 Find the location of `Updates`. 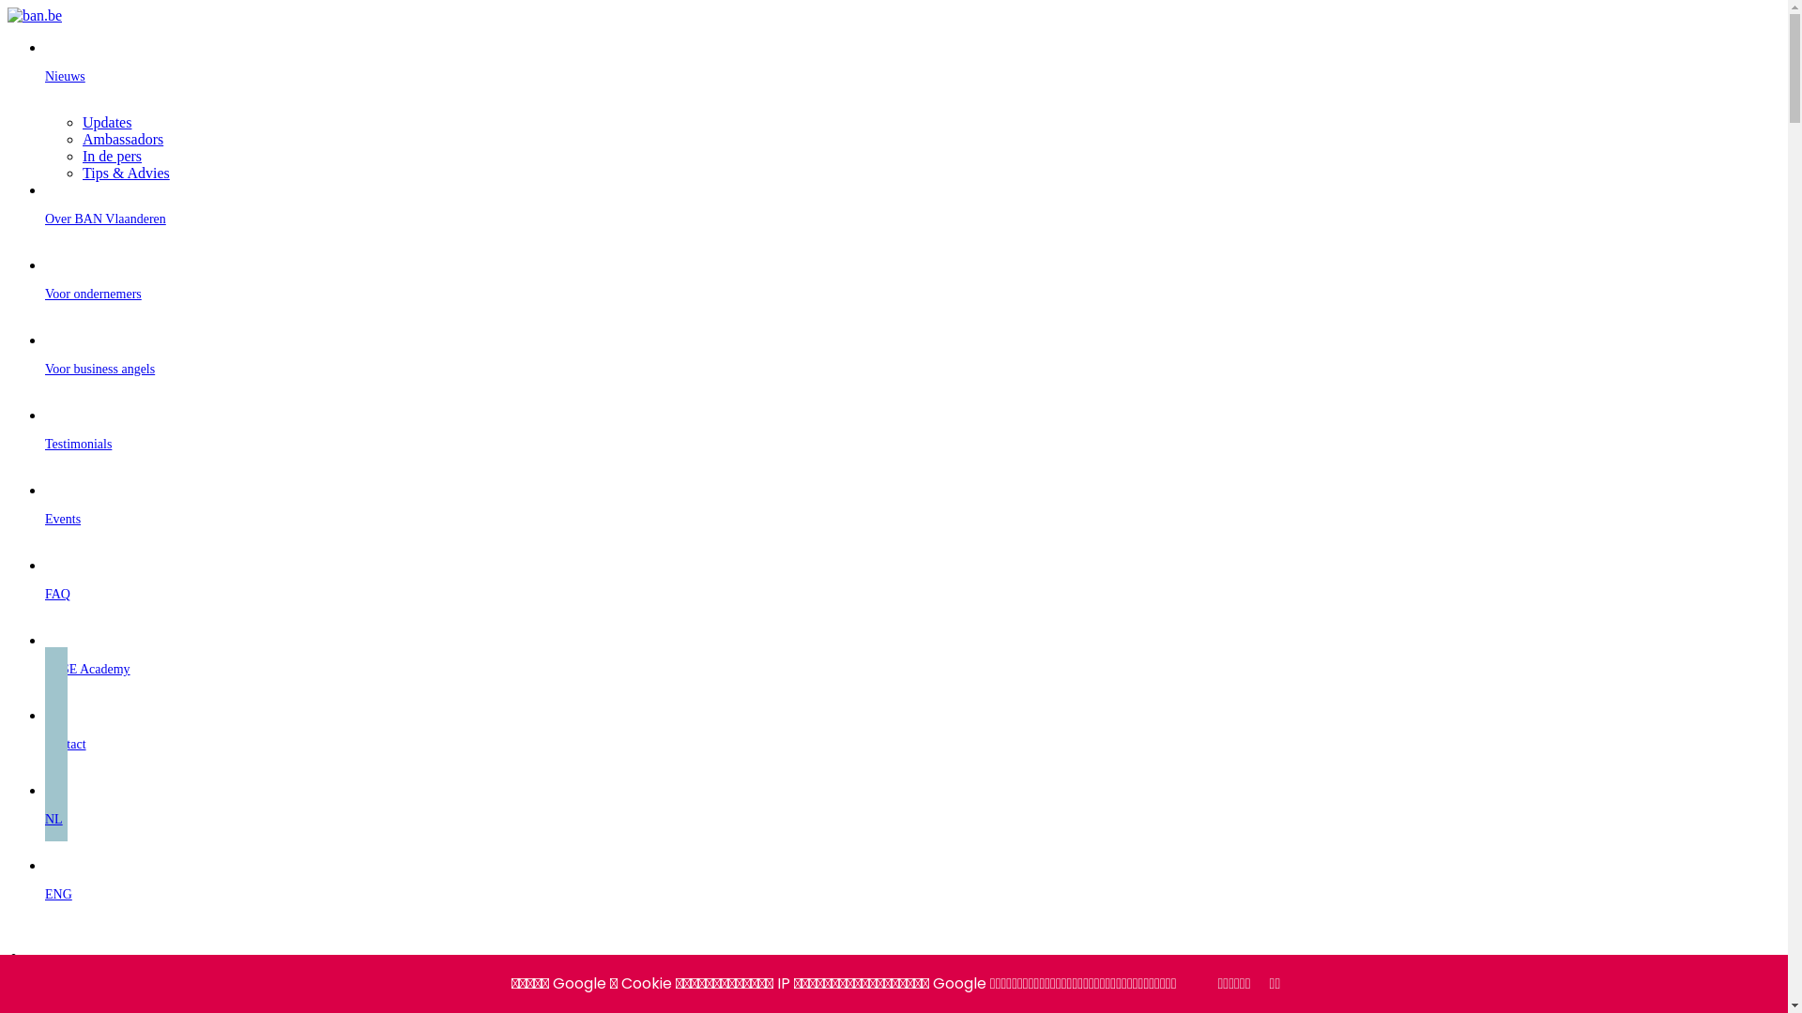

Updates is located at coordinates (107, 122).